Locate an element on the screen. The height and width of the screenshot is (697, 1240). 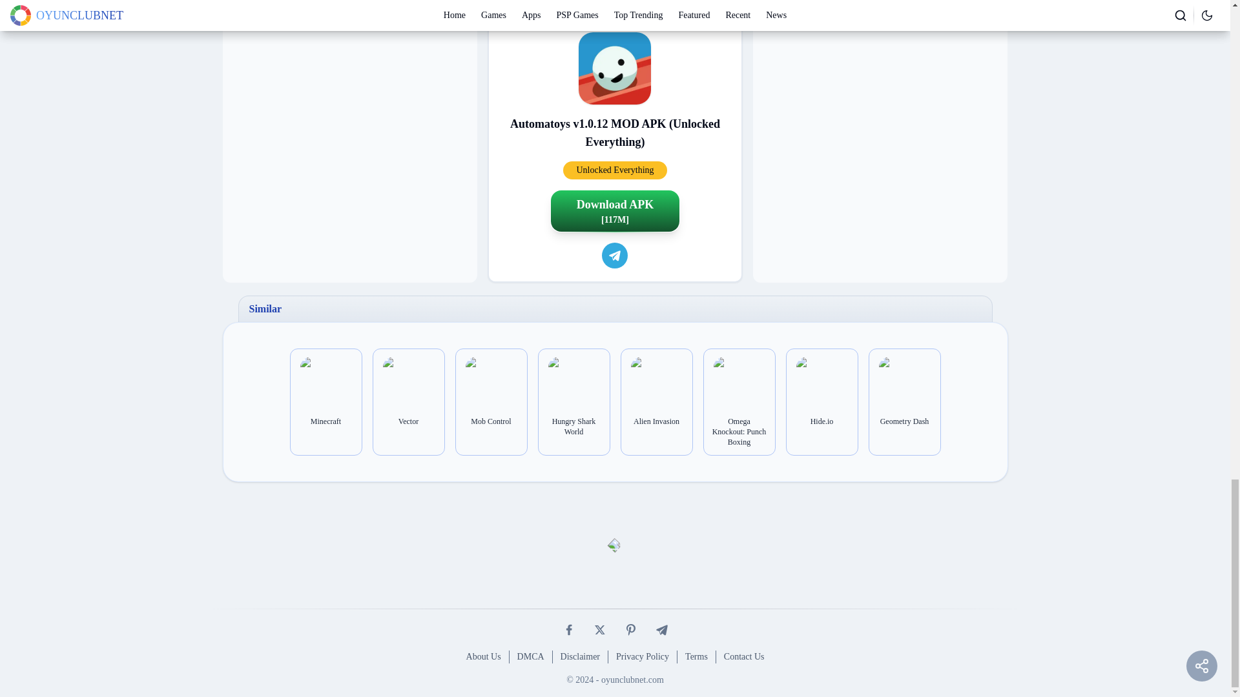
Minecraft is located at coordinates (325, 421).